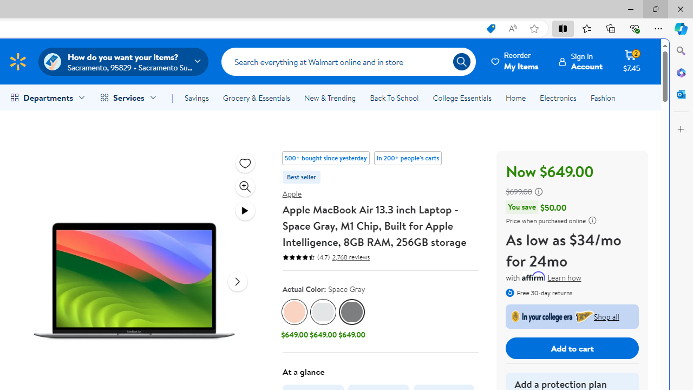 The width and height of the screenshot is (693, 390). I want to click on Grocery & Essentials, so click(256, 97).